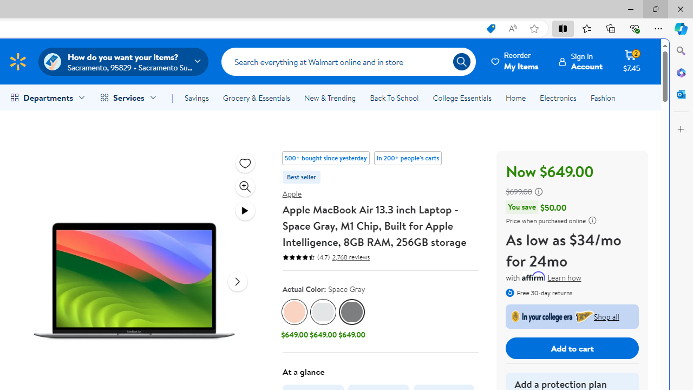 The width and height of the screenshot is (693, 390). I want to click on Grocery & Essentials, so click(256, 97).